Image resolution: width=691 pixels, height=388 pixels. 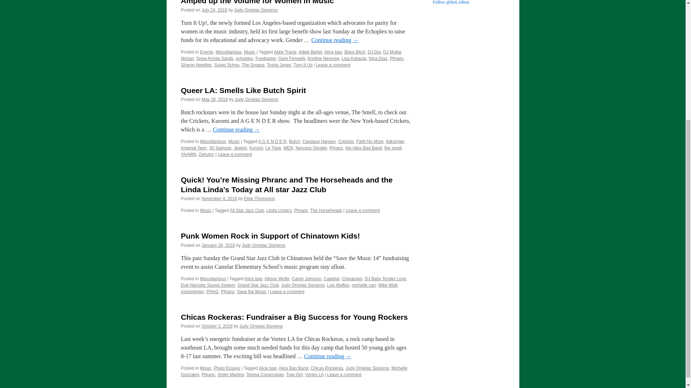 I want to click on 8:32 pm, so click(x=214, y=100).